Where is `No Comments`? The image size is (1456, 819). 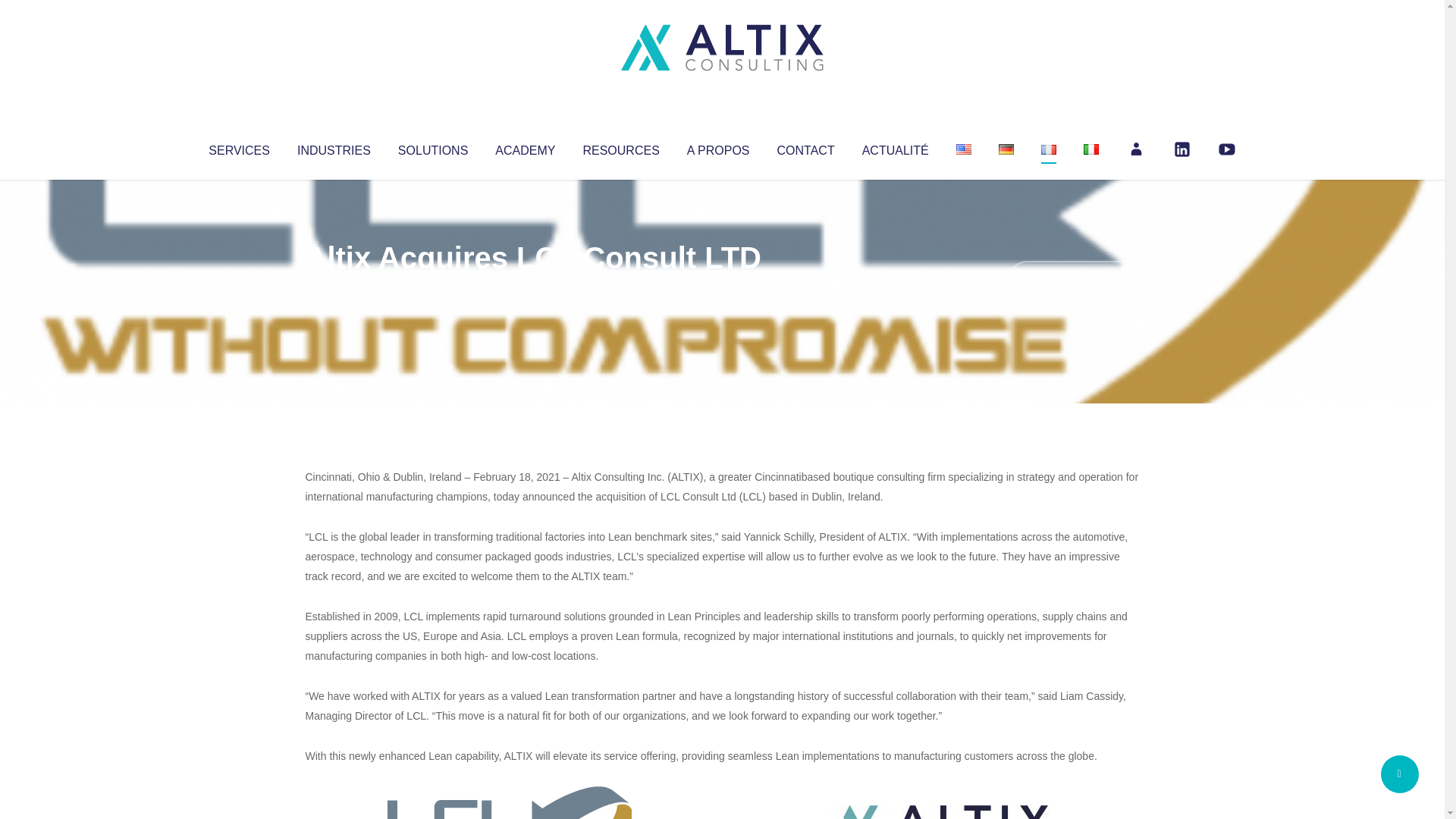
No Comments is located at coordinates (1074, 278).